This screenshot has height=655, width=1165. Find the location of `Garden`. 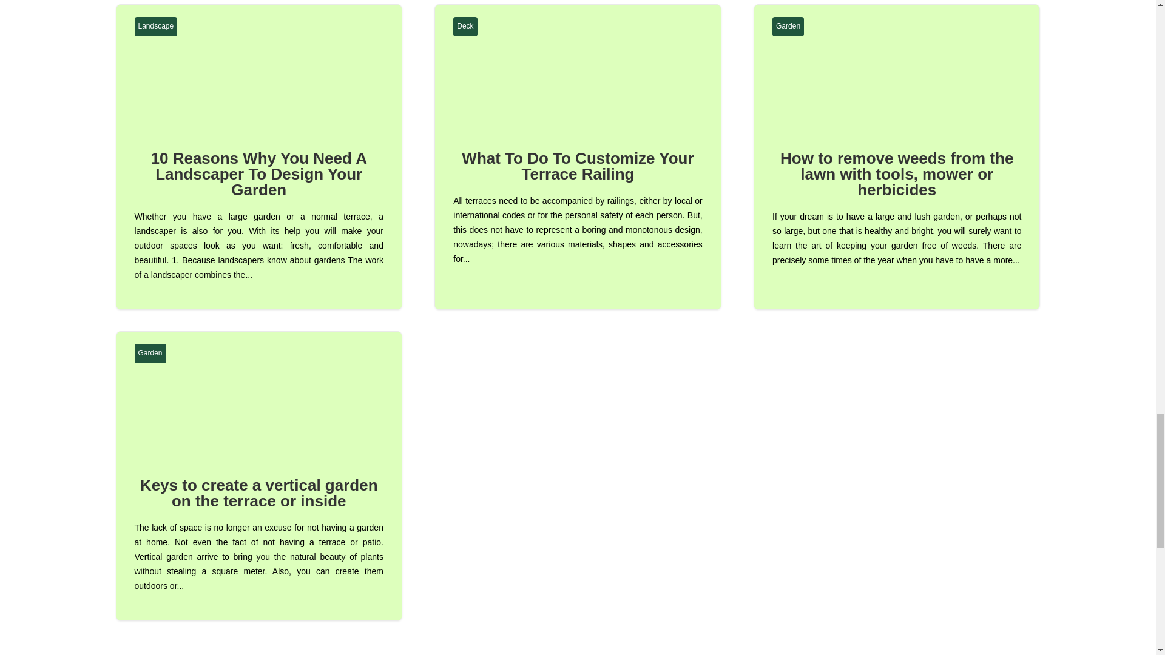

Garden is located at coordinates (788, 27).